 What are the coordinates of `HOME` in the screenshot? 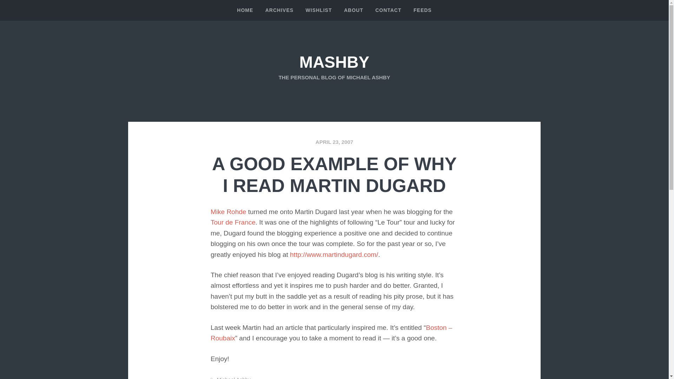 It's located at (245, 11).